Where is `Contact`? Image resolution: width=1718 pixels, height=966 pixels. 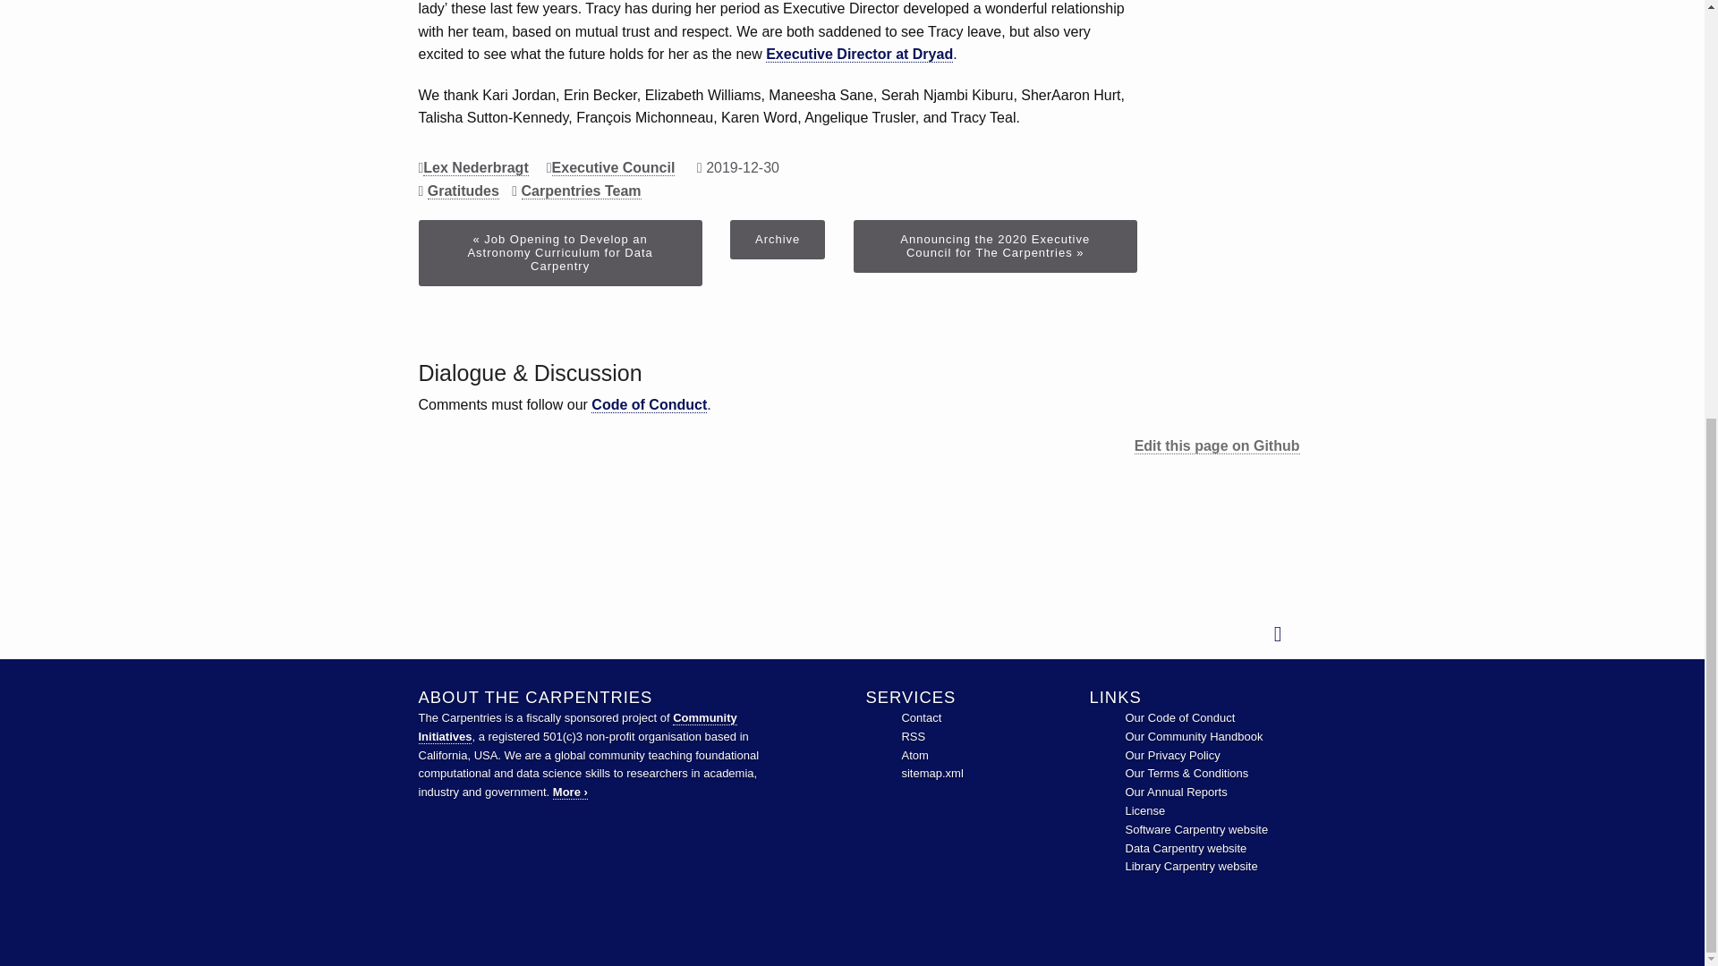 Contact is located at coordinates (921, 717).